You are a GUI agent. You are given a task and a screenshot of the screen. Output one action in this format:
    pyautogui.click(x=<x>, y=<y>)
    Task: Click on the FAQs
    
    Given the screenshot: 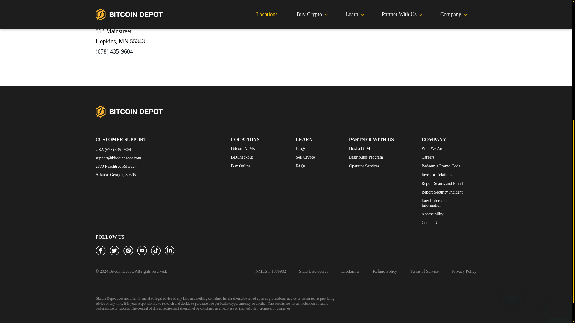 What is the action you would take?
    pyautogui.click(x=305, y=166)
    